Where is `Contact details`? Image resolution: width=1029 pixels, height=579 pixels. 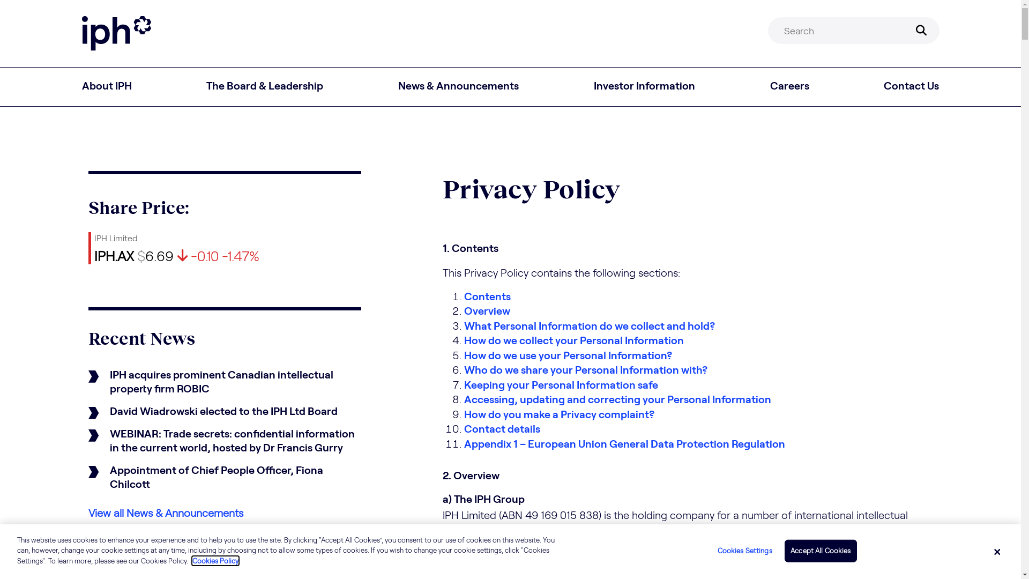
Contact details is located at coordinates (502, 428).